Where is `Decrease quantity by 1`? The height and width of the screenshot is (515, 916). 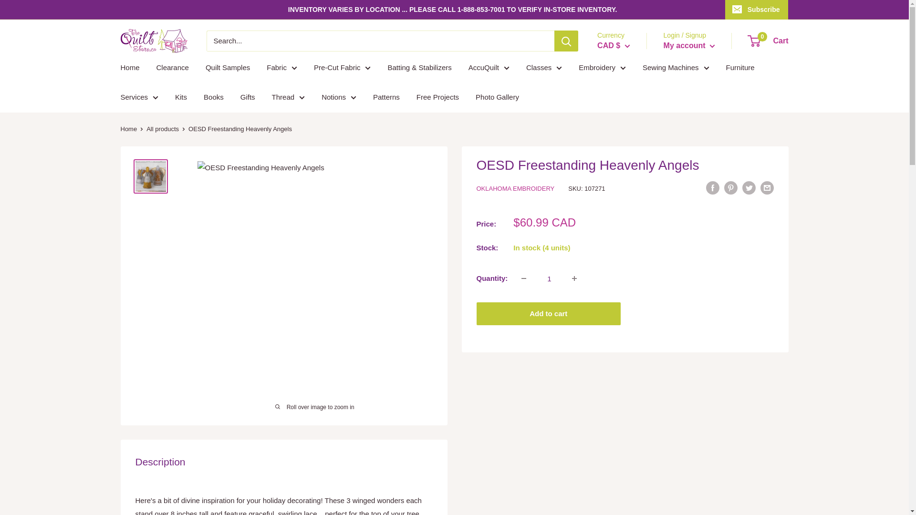
Decrease quantity by 1 is located at coordinates (524, 278).